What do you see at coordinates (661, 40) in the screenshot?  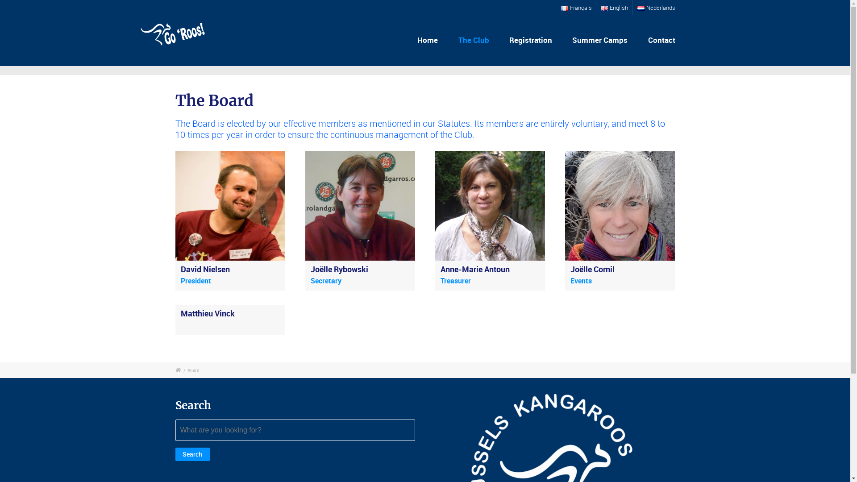 I see `Contact` at bounding box center [661, 40].